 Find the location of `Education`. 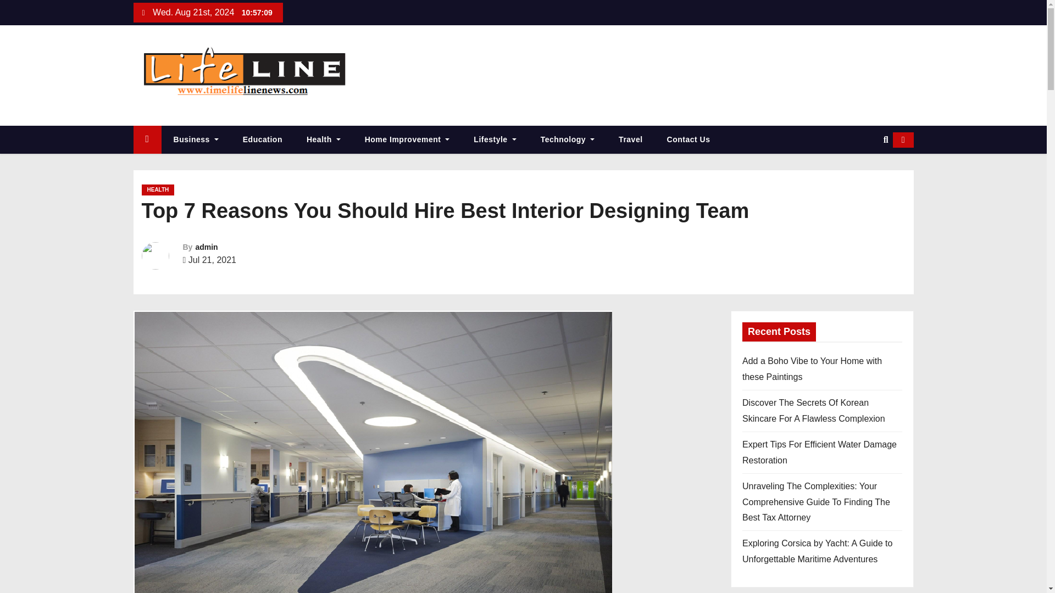

Education is located at coordinates (263, 139).